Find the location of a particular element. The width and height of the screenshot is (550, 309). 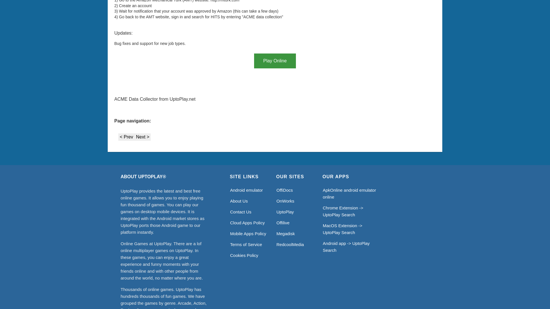

Megadisk is located at coordinates (286, 233).